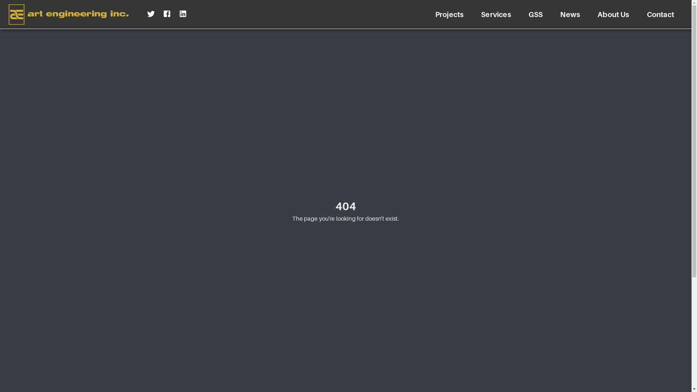  What do you see at coordinates (449, 15) in the screenshot?
I see `Projects` at bounding box center [449, 15].